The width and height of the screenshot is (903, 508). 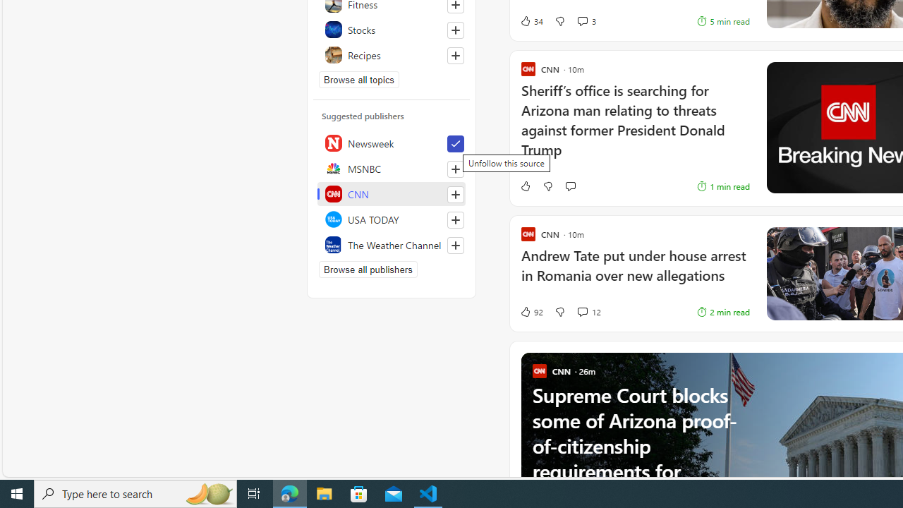 I want to click on Newsweek, so click(x=392, y=143).